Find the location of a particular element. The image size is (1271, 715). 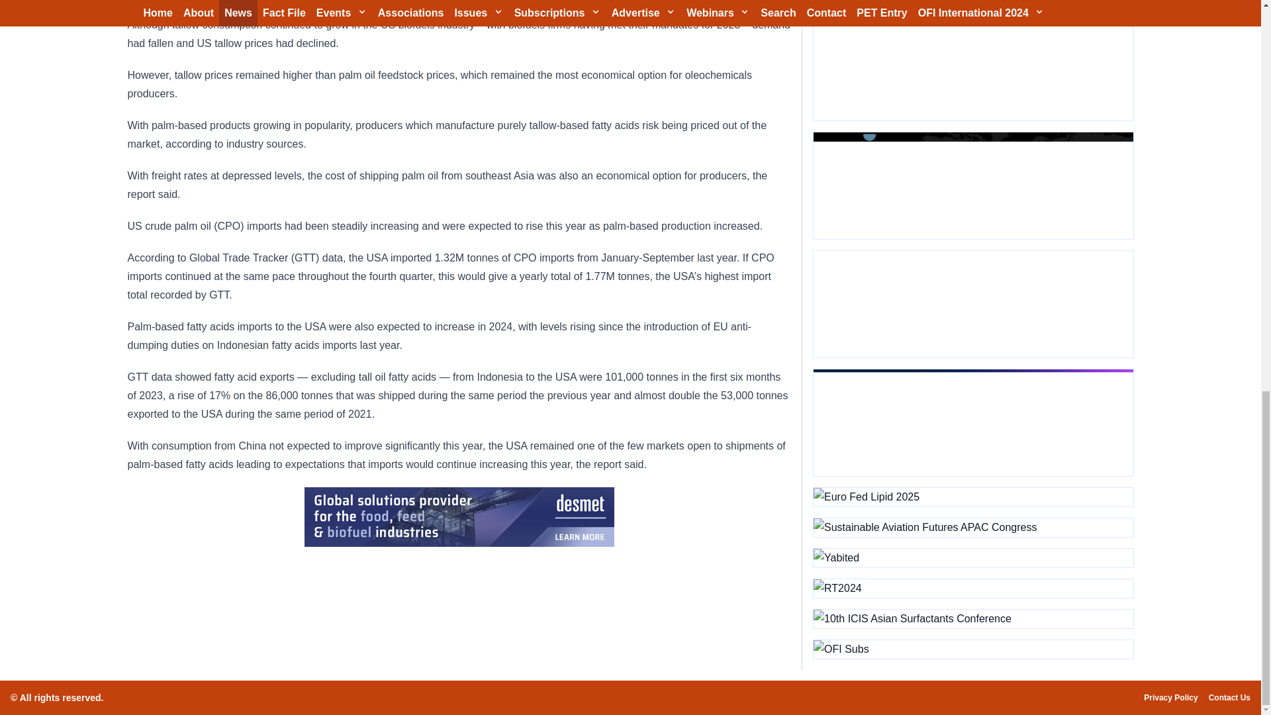

RT2024 is located at coordinates (972, 588).